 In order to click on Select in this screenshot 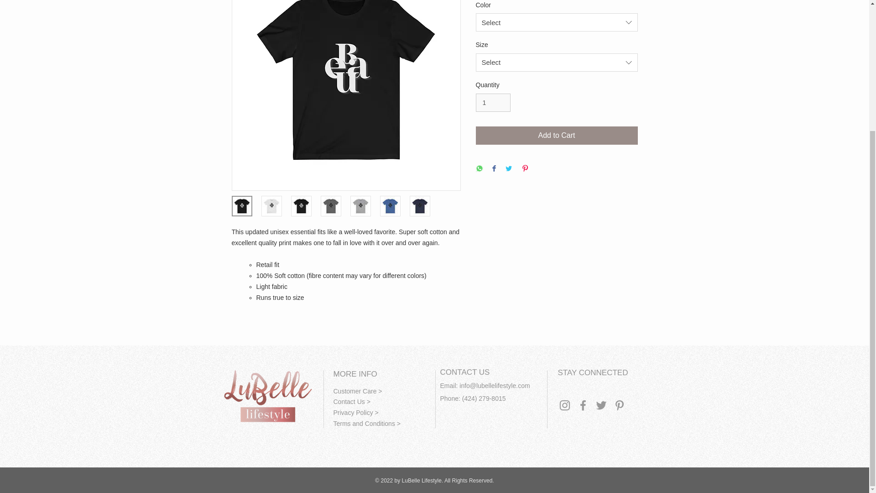, I will do `click(557, 62)`.